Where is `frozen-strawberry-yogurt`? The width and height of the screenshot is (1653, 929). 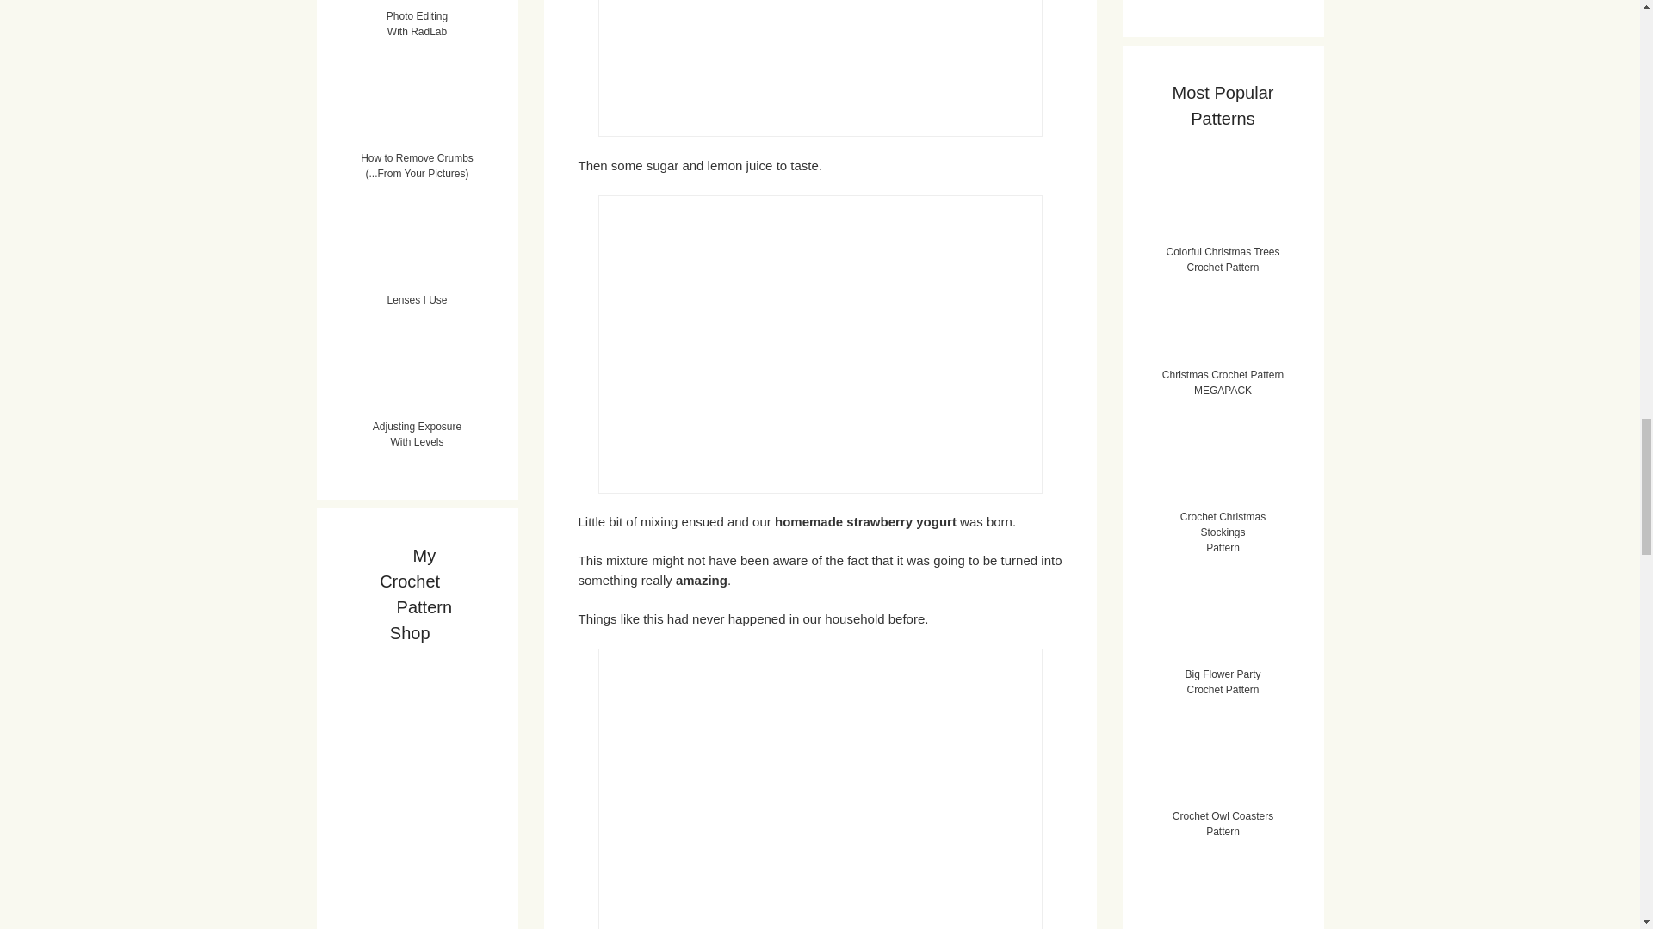
frozen-strawberry-yogurt is located at coordinates (819, 788).